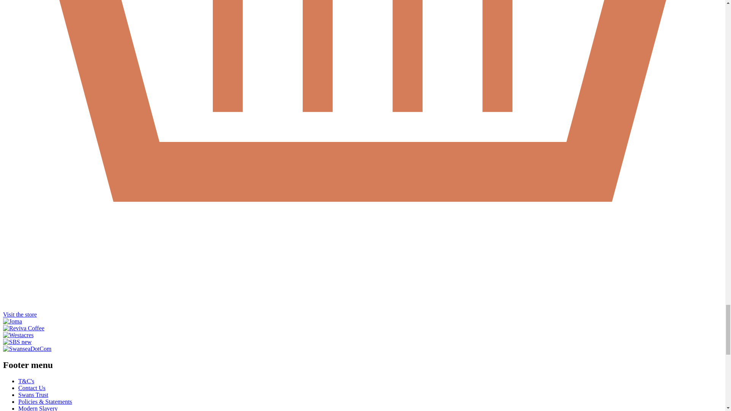  What do you see at coordinates (27, 349) in the screenshot?
I see `Swansea sponsor` at bounding box center [27, 349].